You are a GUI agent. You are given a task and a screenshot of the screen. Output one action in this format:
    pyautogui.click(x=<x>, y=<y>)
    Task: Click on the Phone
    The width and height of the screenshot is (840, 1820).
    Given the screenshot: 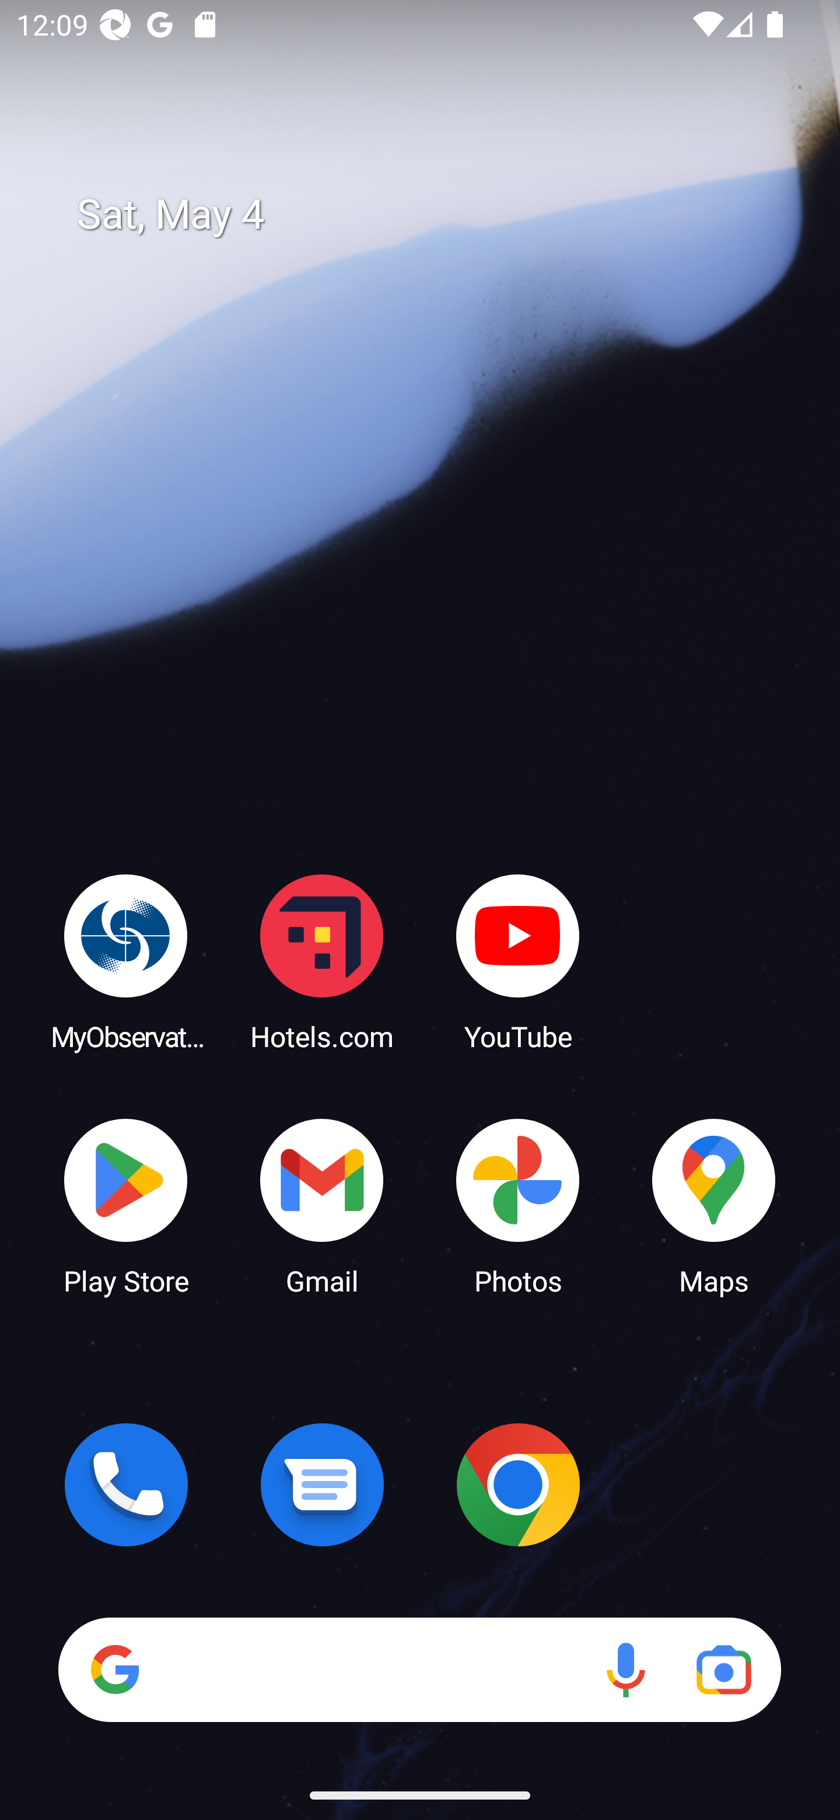 What is the action you would take?
    pyautogui.click(x=126, y=1485)
    